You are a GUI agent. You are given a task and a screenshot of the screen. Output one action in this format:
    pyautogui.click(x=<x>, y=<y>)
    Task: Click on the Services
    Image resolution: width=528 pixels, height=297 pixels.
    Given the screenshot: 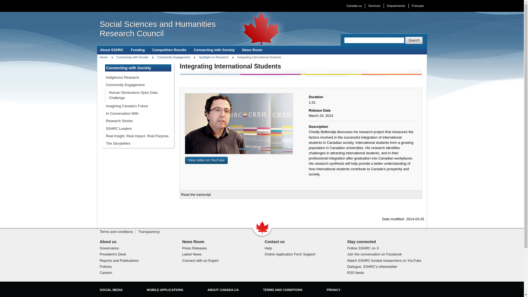 What is the action you would take?
    pyautogui.click(x=374, y=6)
    